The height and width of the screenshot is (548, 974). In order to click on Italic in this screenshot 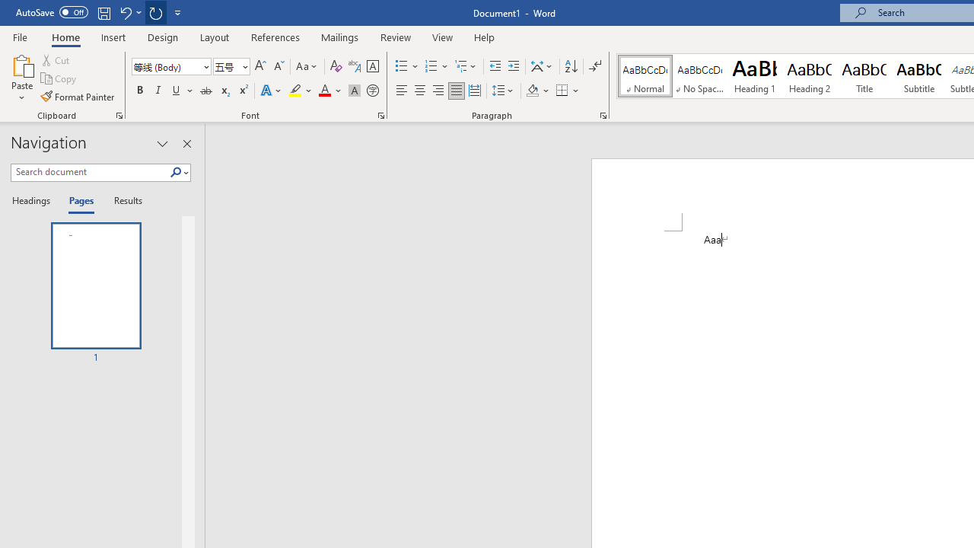, I will do `click(158, 91)`.